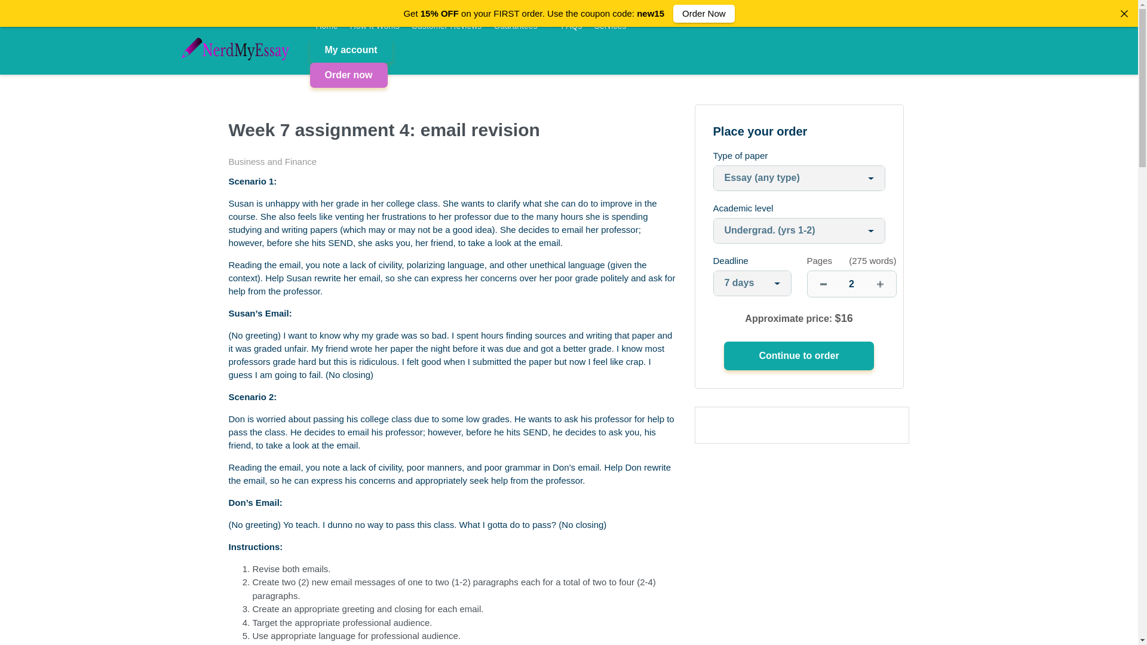  Describe the element at coordinates (348, 75) in the screenshot. I see `Order now` at that location.